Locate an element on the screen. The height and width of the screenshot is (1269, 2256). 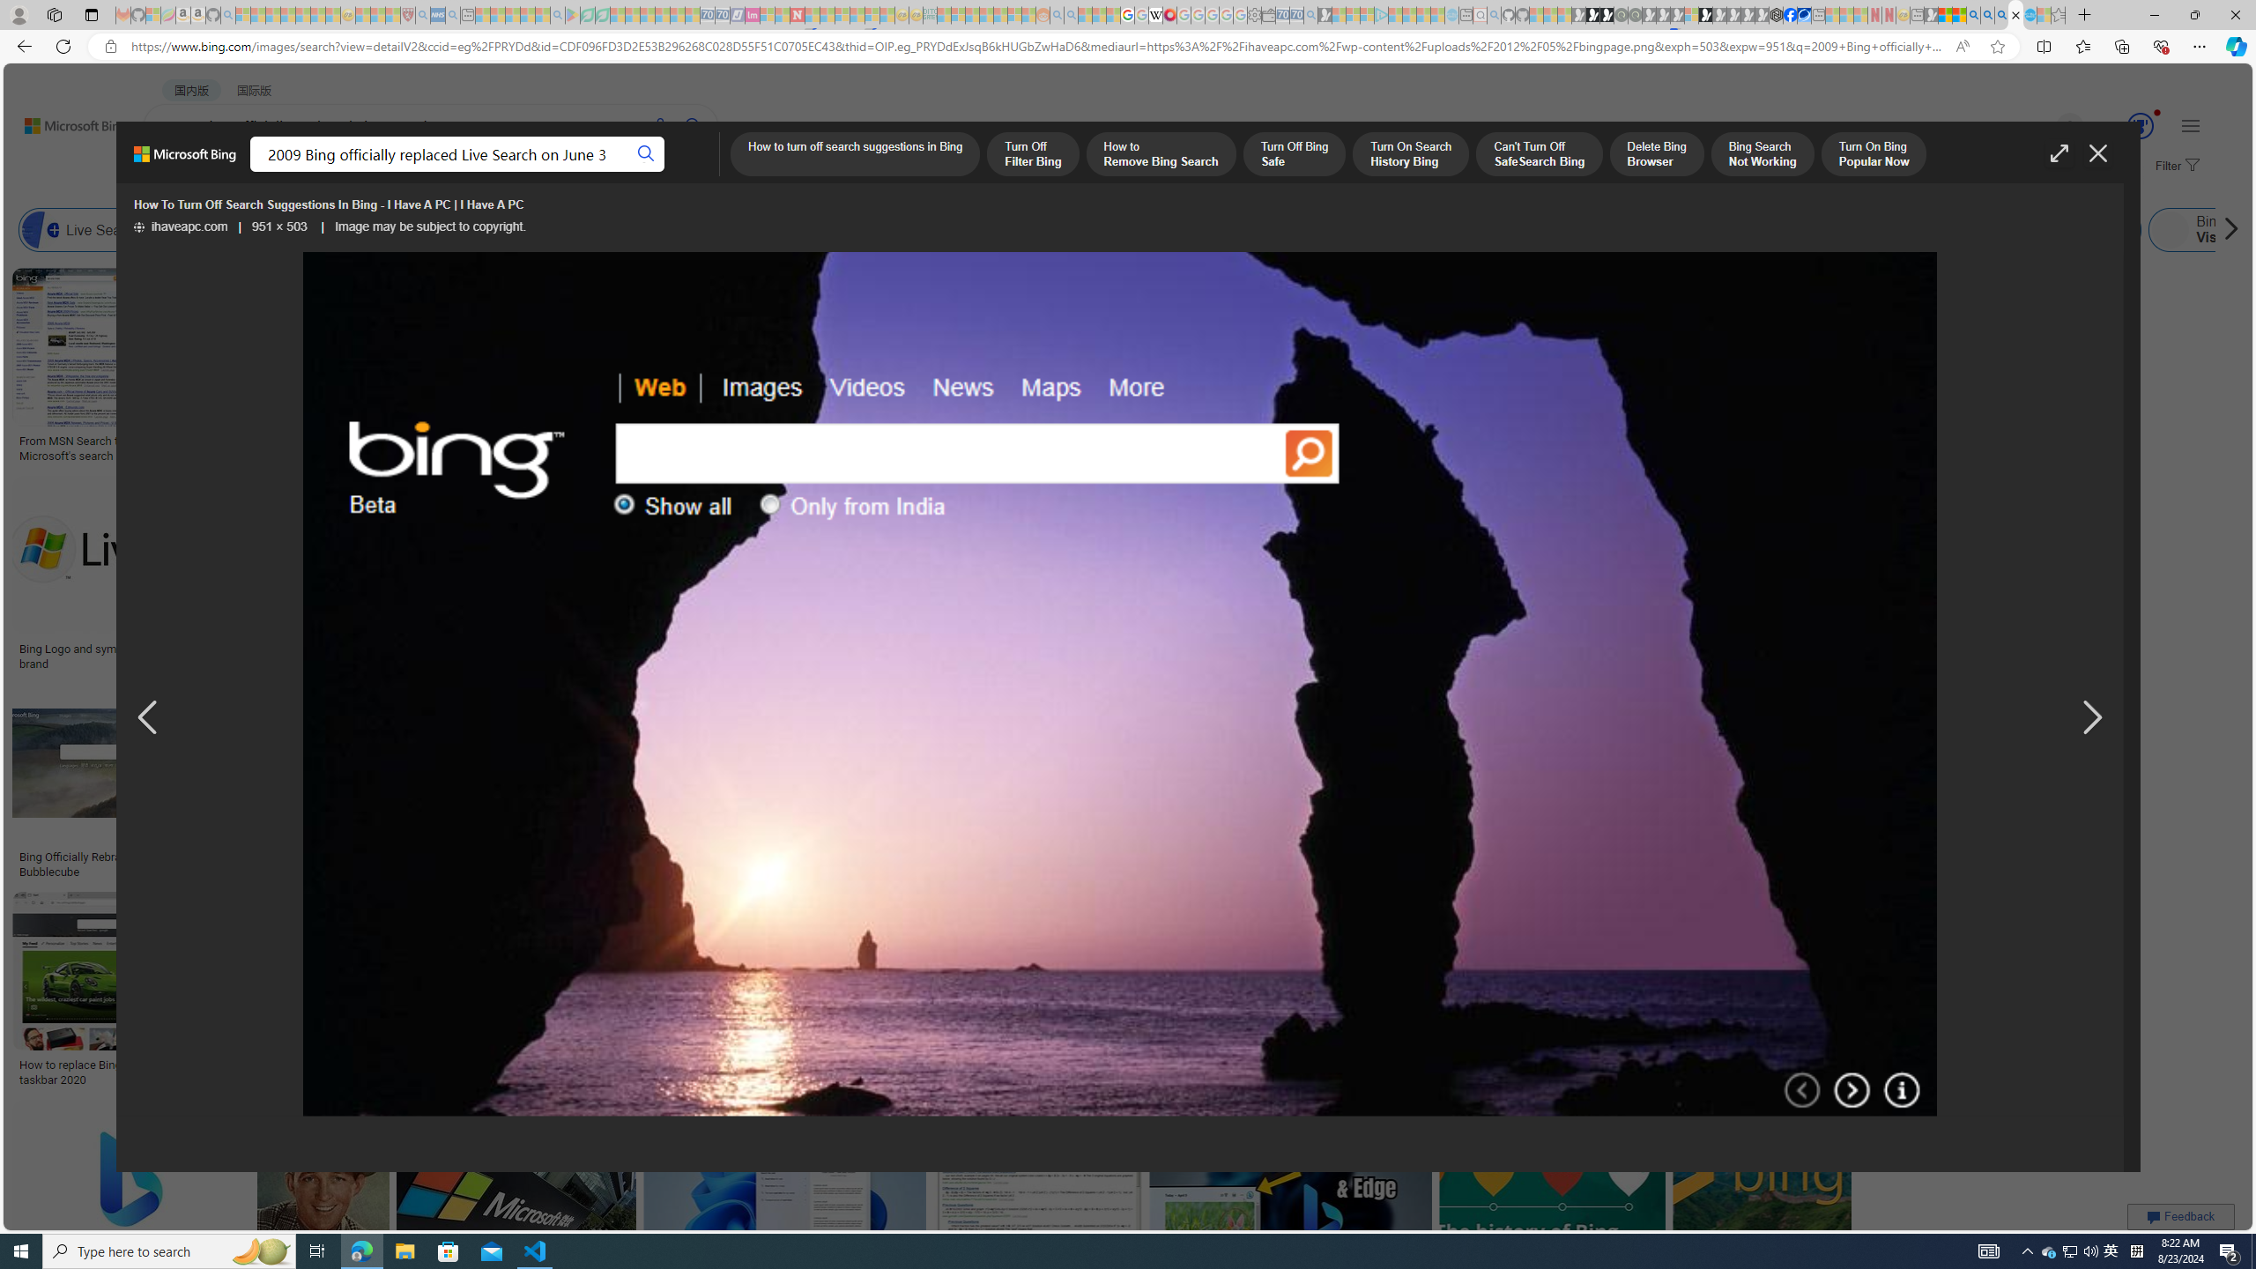
Remove the 'News & Interests' bar from Bing | TechLife is located at coordinates (1334, 649).